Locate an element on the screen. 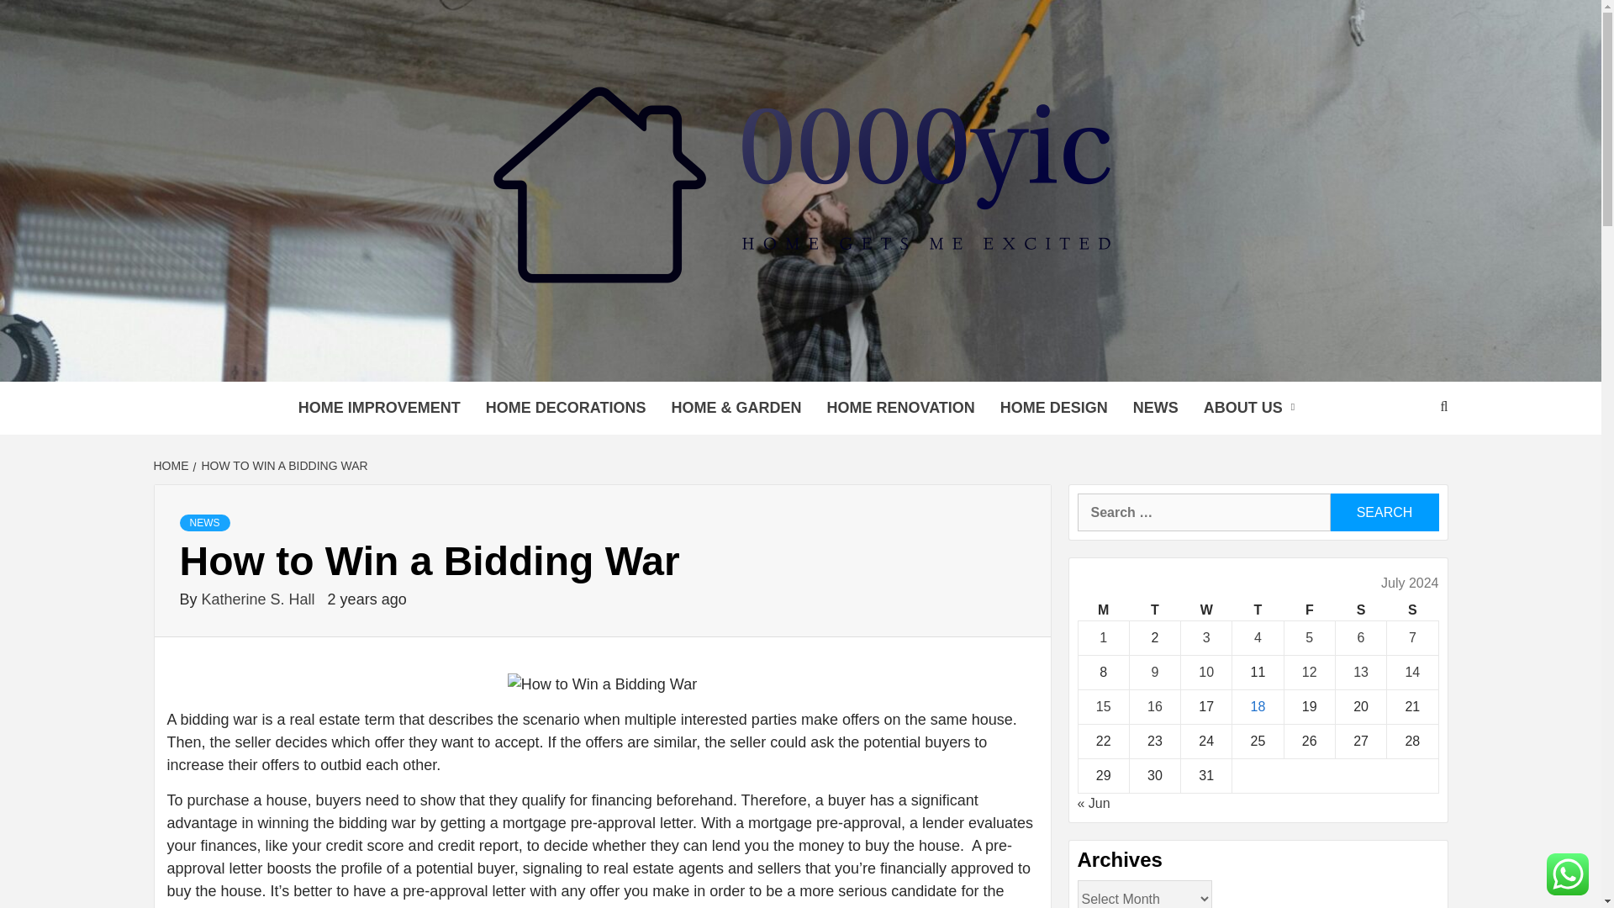  How to Win a Bidding War is located at coordinates (602, 684).